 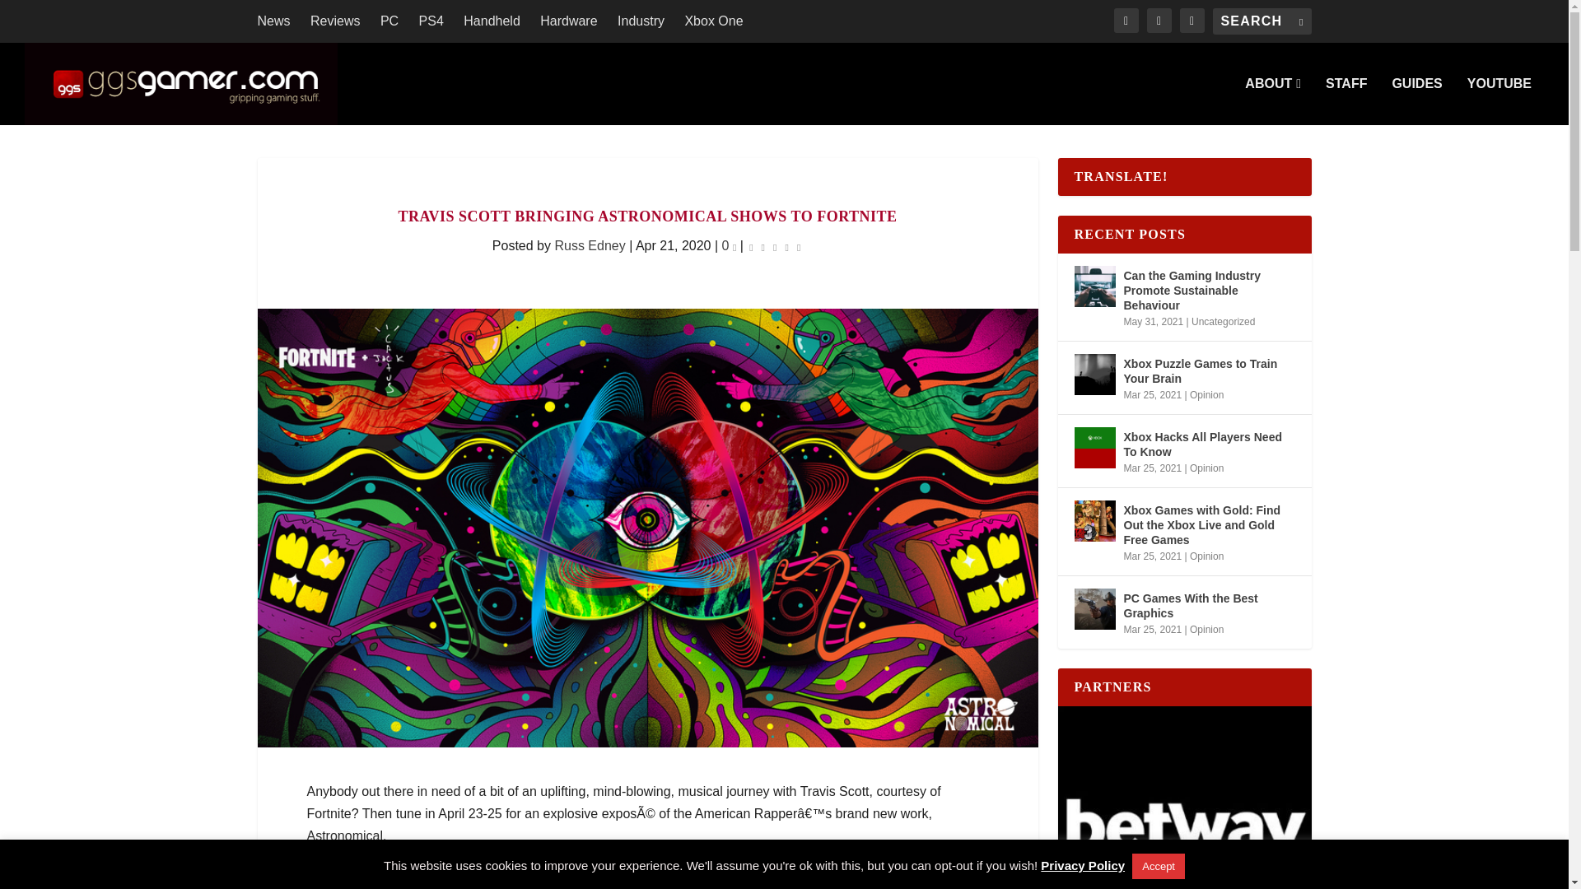 I want to click on YOUTUBE, so click(x=1499, y=100).